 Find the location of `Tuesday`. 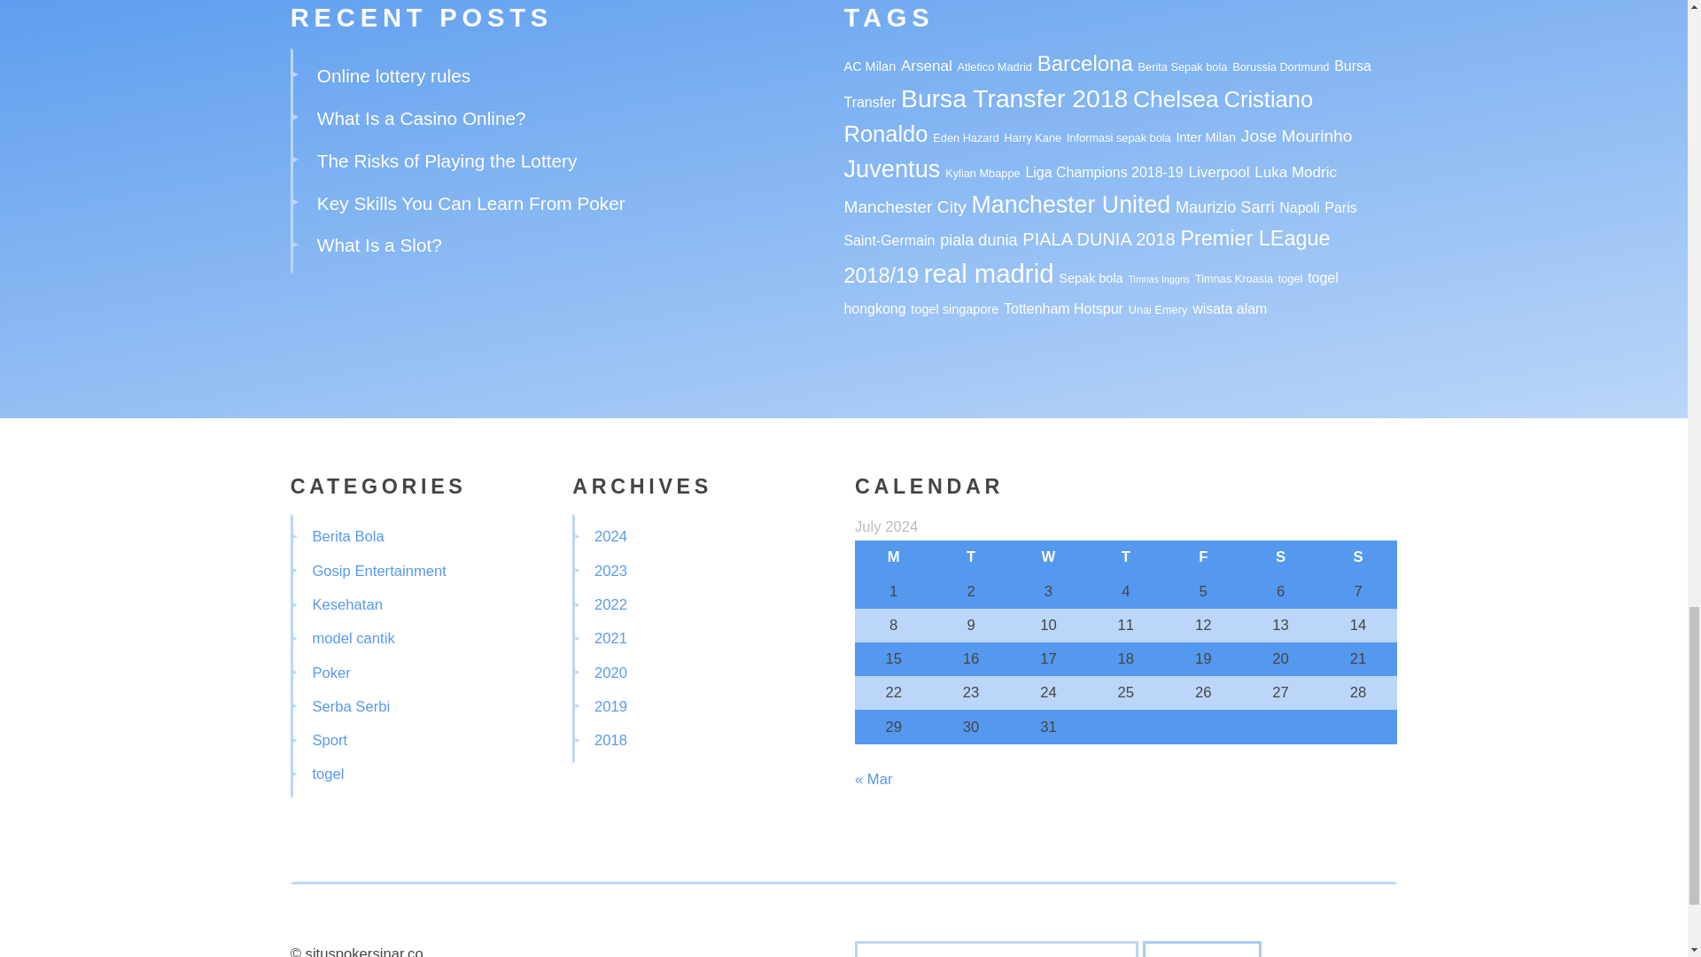

Tuesday is located at coordinates (970, 557).